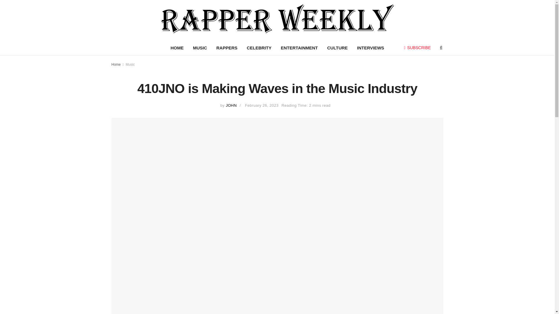 This screenshot has height=314, width=559. Describe the element at coordinates (418, 47) in the screenshot. I see `SUBSCRIBE` at that location.